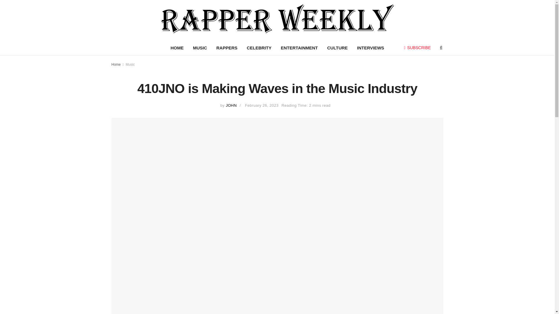 This screenshot has height=314, width=559. Describe the element at coordinates (418, 47) in the screenshot. I see `SUBSCRIBE` at that location.